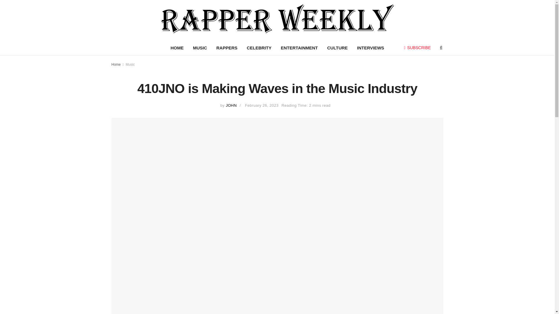 This screenshot has height=314, width=559. Describe the element at coordinates (418, 47) in the screenshot. I see `SUBSCRIBE` at that location.